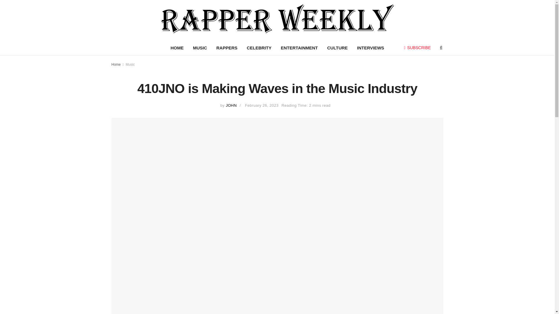 This screenshot has height=314, width=559. Describe the element at coordinates (418, 47) in the screenshot. I see `SUBSCRIBE` at that location.